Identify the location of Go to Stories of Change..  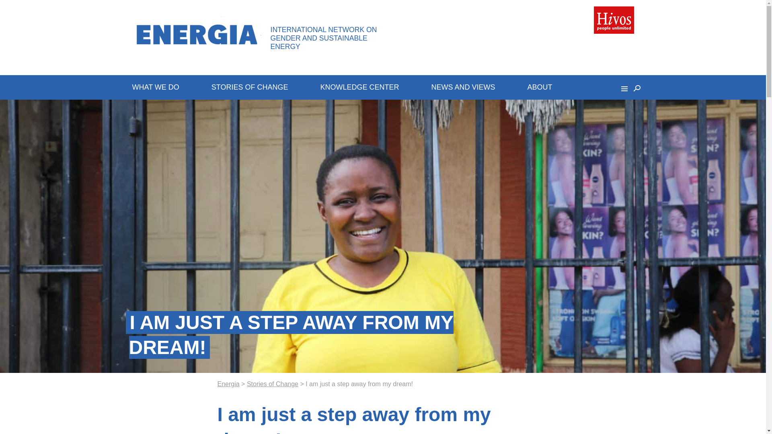
(273, 384).